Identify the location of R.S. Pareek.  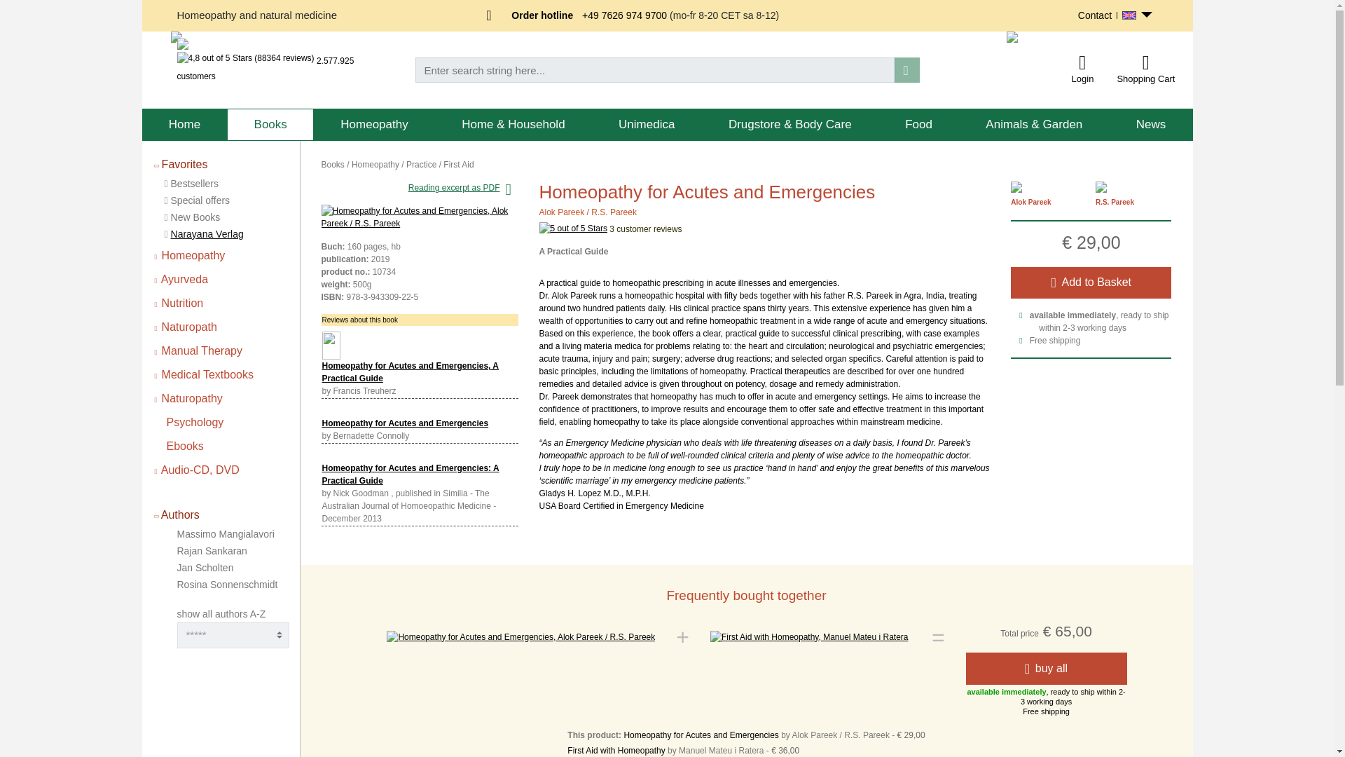
(614, 212).